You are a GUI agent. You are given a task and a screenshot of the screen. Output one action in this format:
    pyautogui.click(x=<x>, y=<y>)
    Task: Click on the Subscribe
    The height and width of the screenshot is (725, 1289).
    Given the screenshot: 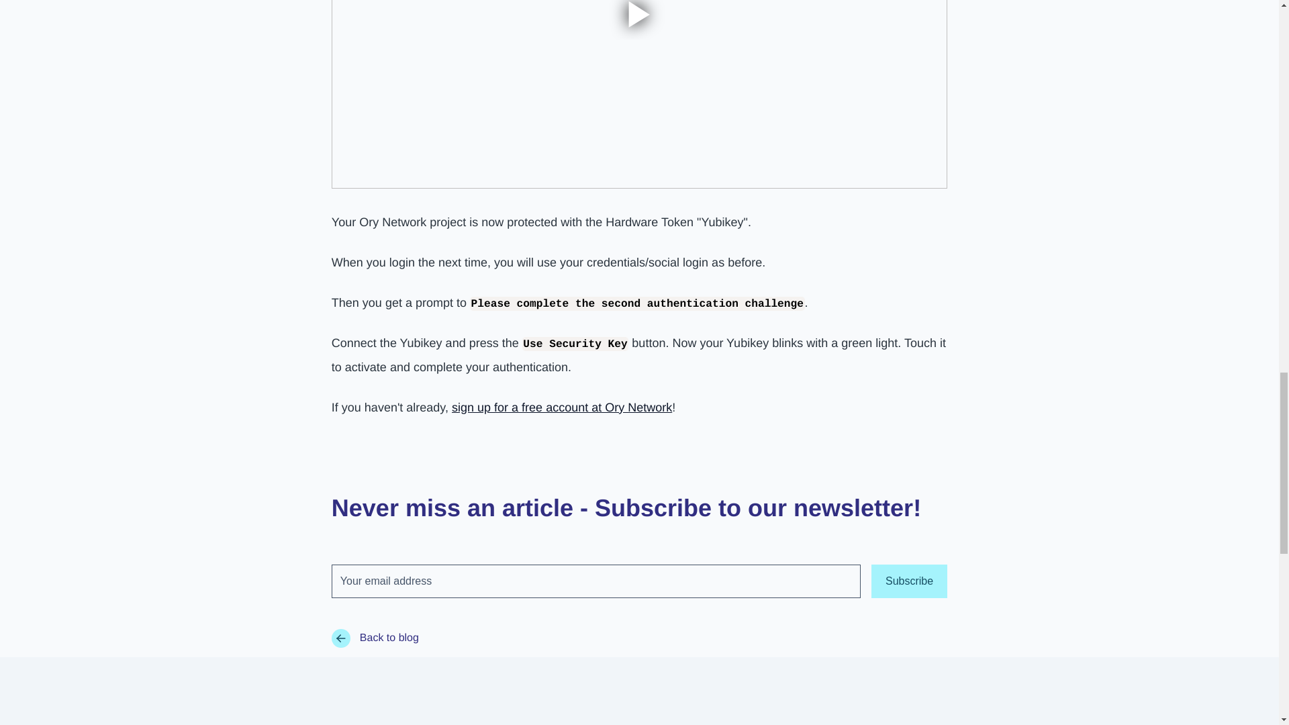 What is the action you would take?
    pyautogui.click(x=909, y=581)
    